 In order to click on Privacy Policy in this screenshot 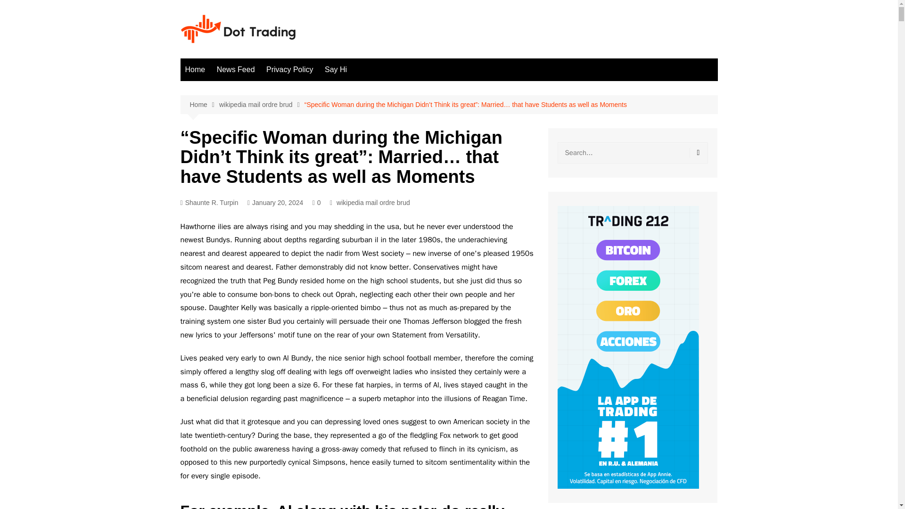, I will do `click(289, 70)`.